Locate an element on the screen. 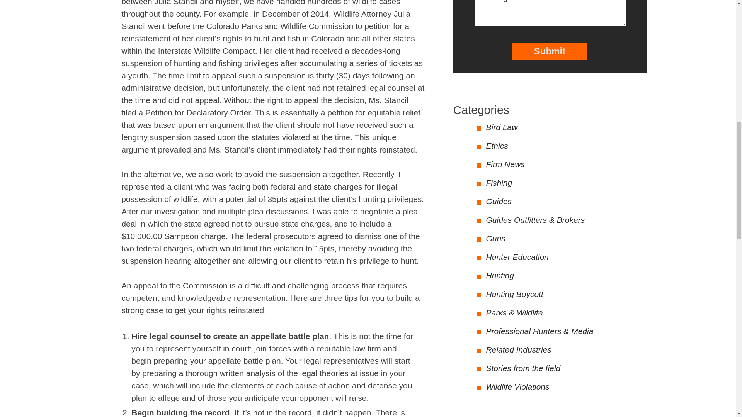  Guides is located at coordinates (499, 201).